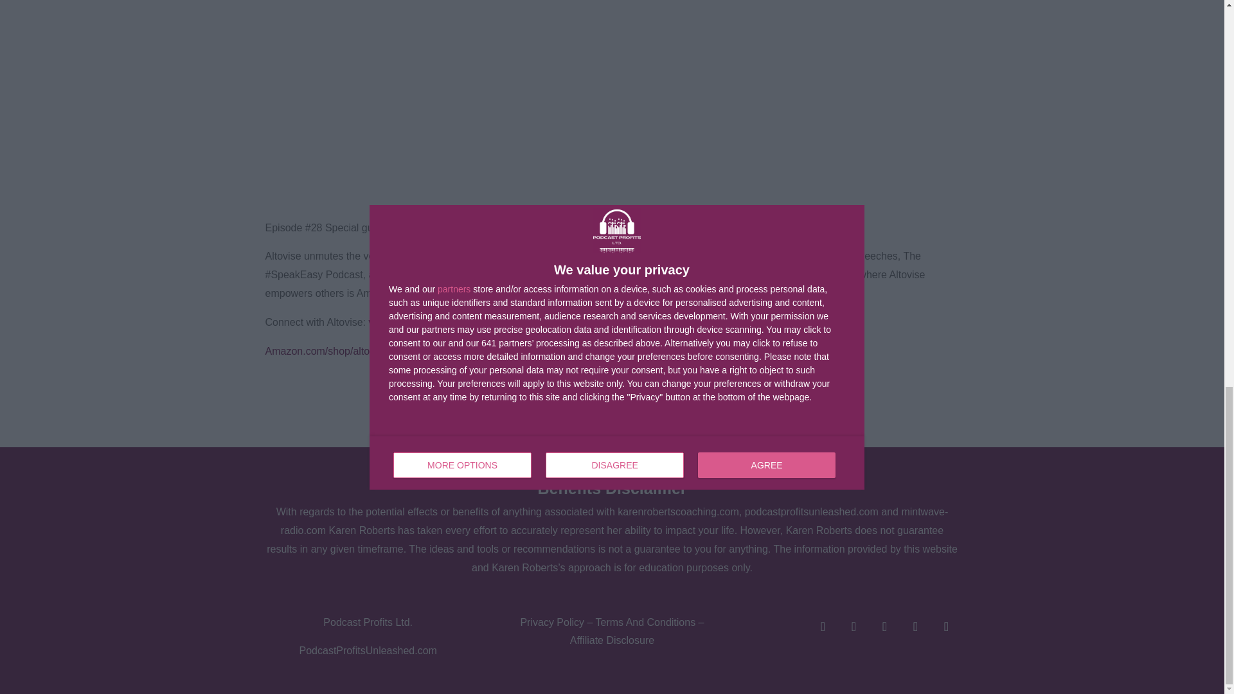 Image resolution: width=1234 pixels, height=694 pixels. I want to click on Follow on Facebook, so click(853, 626).